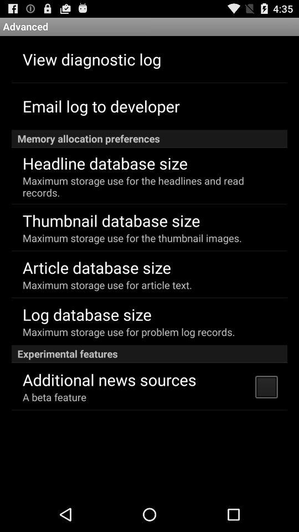 Image resolution: width=299 pixels, height=532 pixels. Describe the element at coordinates (92, 59) in the screenshot. I see `launch the view diagnostic log icon` at that location.